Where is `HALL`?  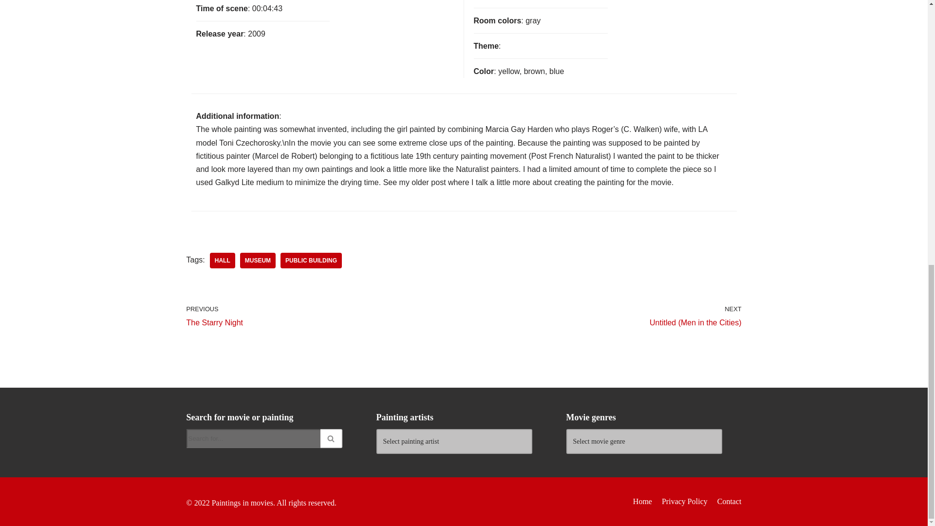
HALL is located at coordinates (222, 260).